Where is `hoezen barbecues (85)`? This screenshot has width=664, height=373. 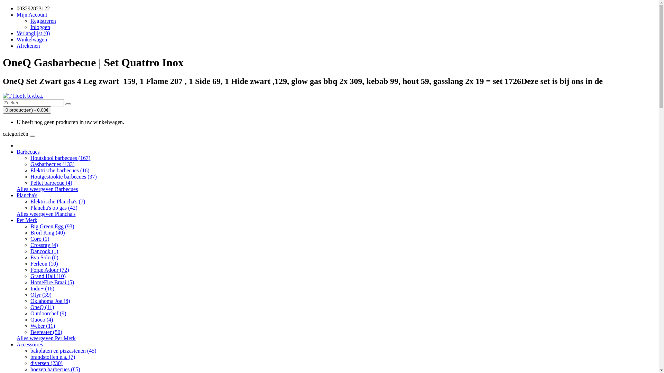
hoezen barbecues (85) is located at coordinates (55, 370).